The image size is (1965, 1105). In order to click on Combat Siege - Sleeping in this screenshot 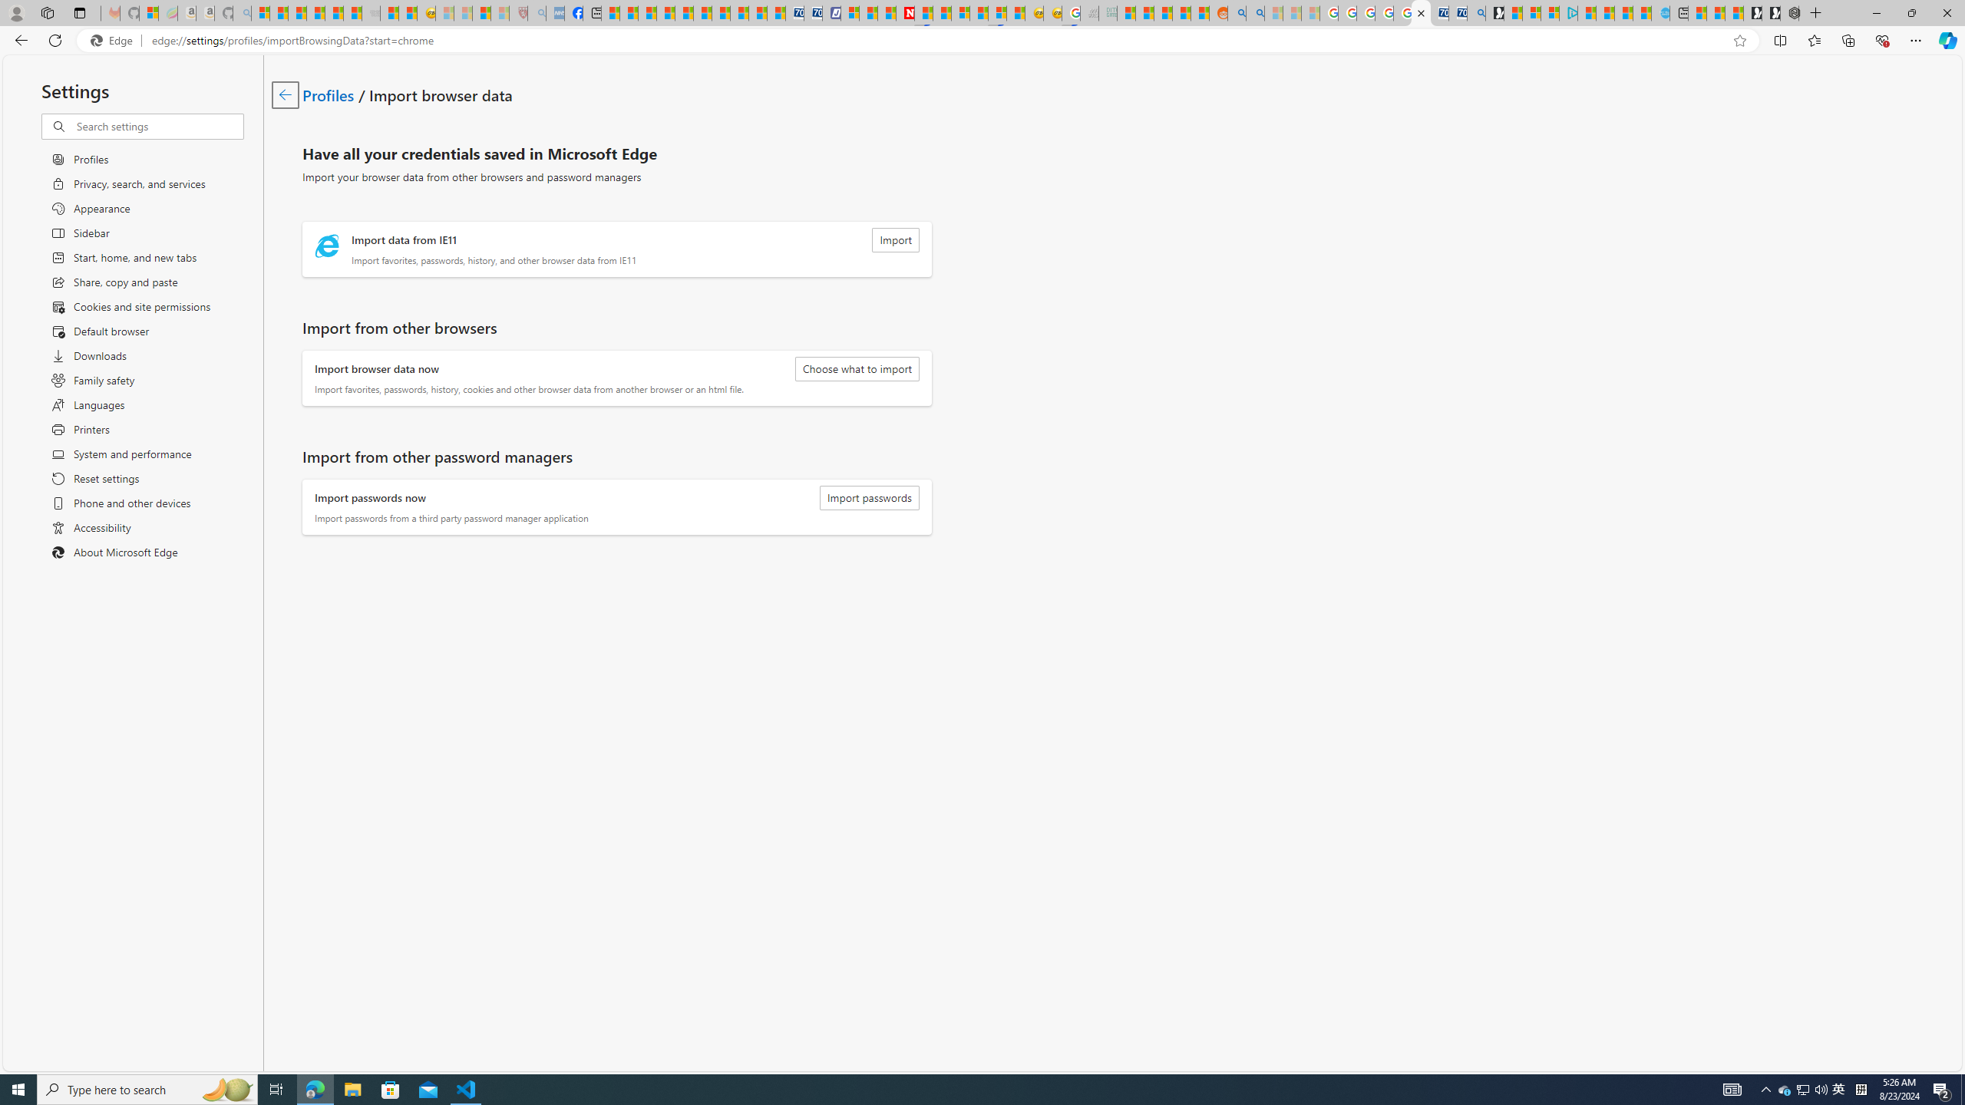, I will do `click(372, 13)`.